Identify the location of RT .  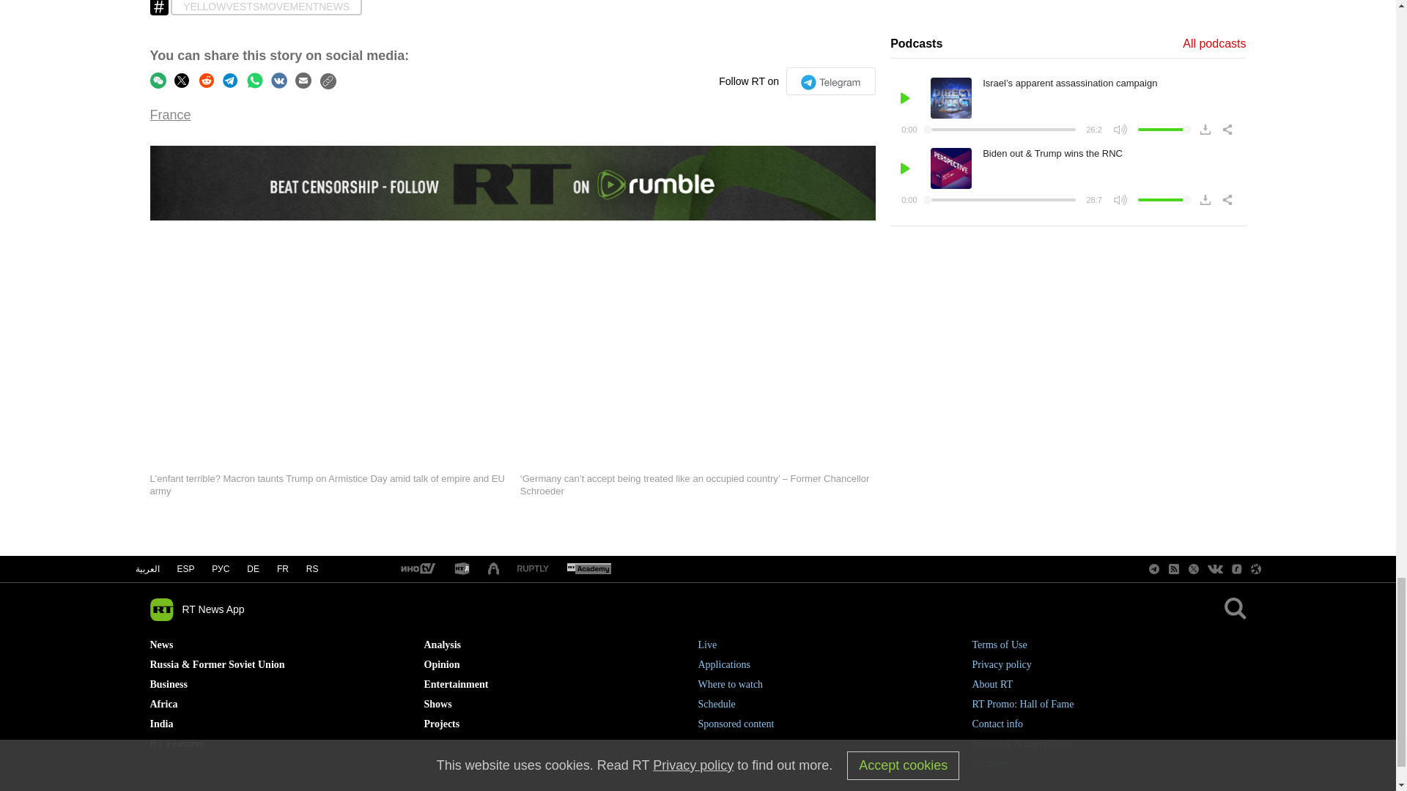
(588, 569).